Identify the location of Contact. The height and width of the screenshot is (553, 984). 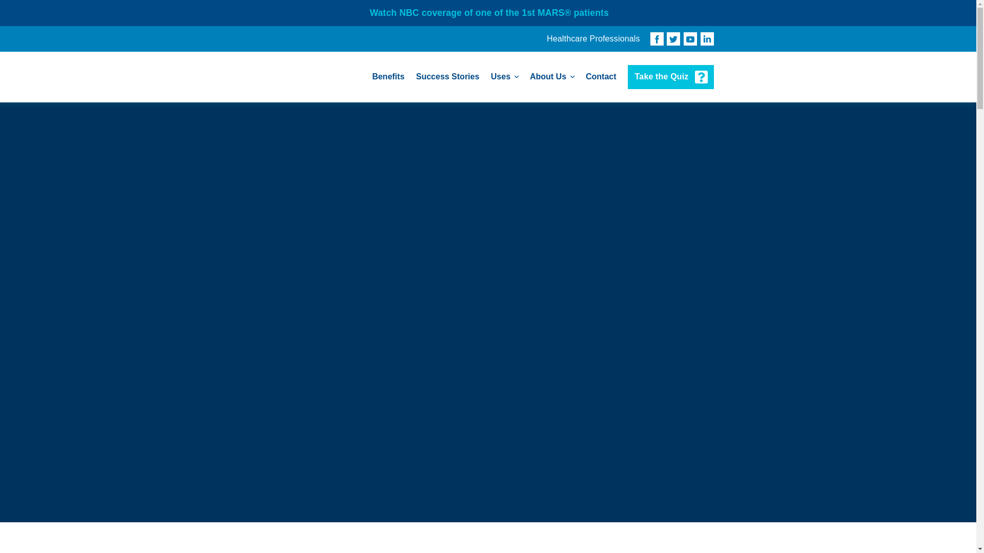
(601, 77).